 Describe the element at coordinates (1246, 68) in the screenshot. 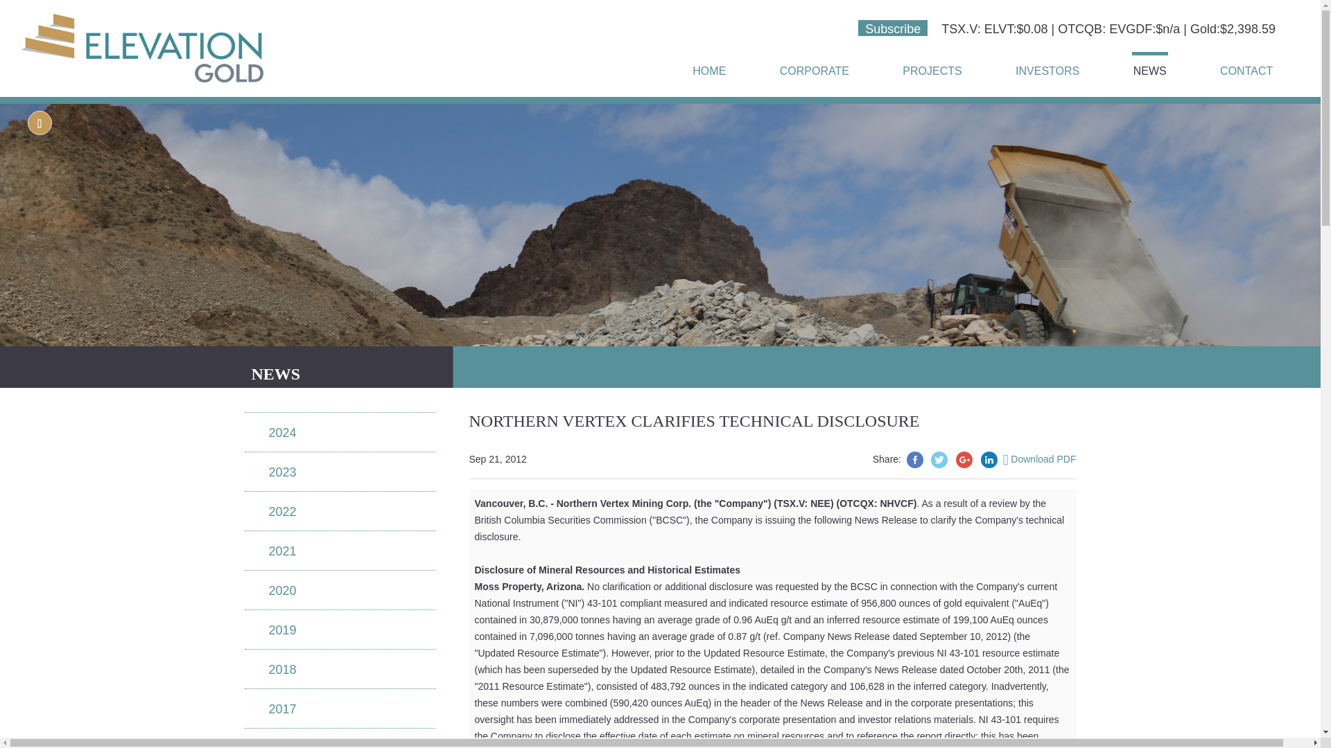

I see `CONTACT` at that location.